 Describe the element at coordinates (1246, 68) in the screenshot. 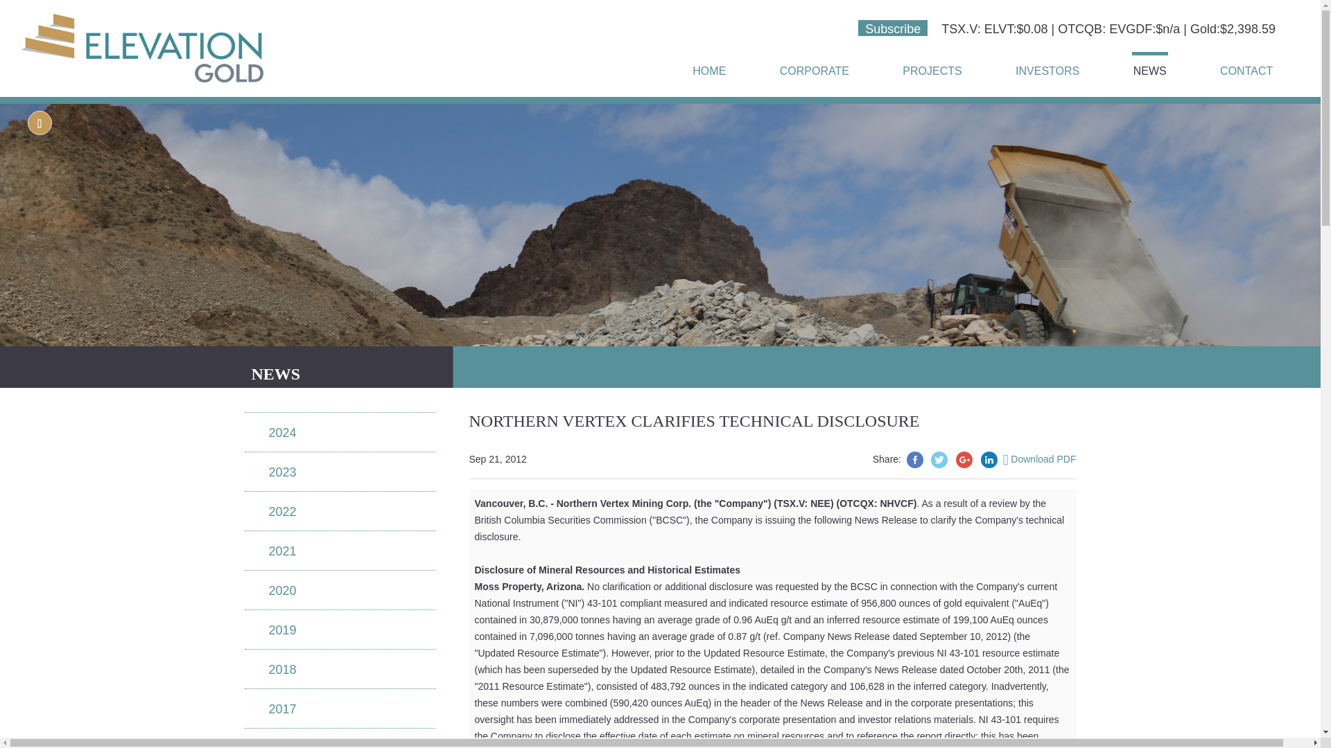

I see `CONTACT` at that location.